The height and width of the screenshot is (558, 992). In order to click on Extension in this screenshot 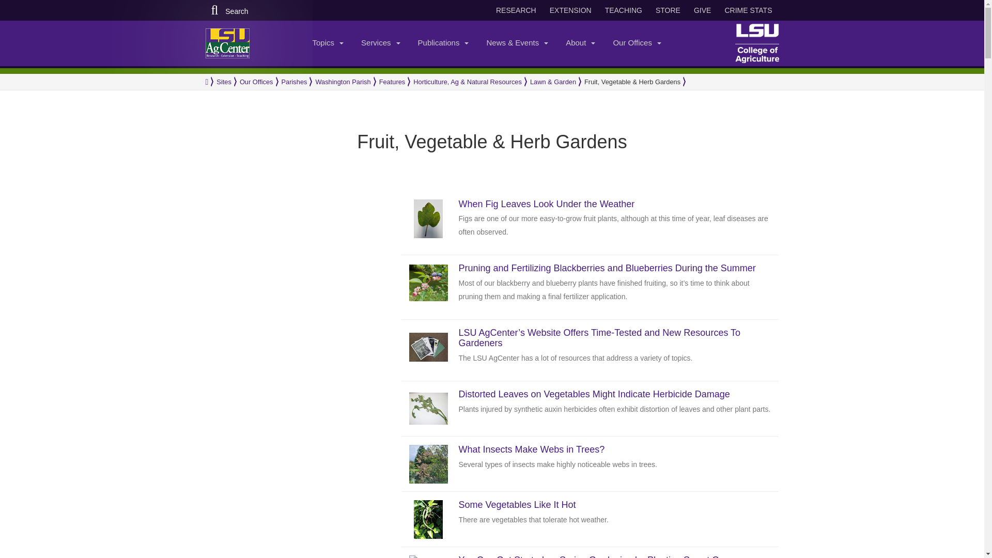, I will do `click(570, 10)`.